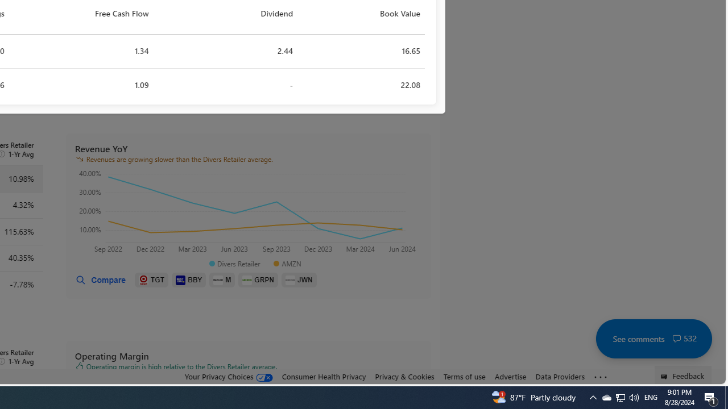  Describe the element at coordinates (405, 376) in the screenshot. I see `Privacy & Cookies` at that location.